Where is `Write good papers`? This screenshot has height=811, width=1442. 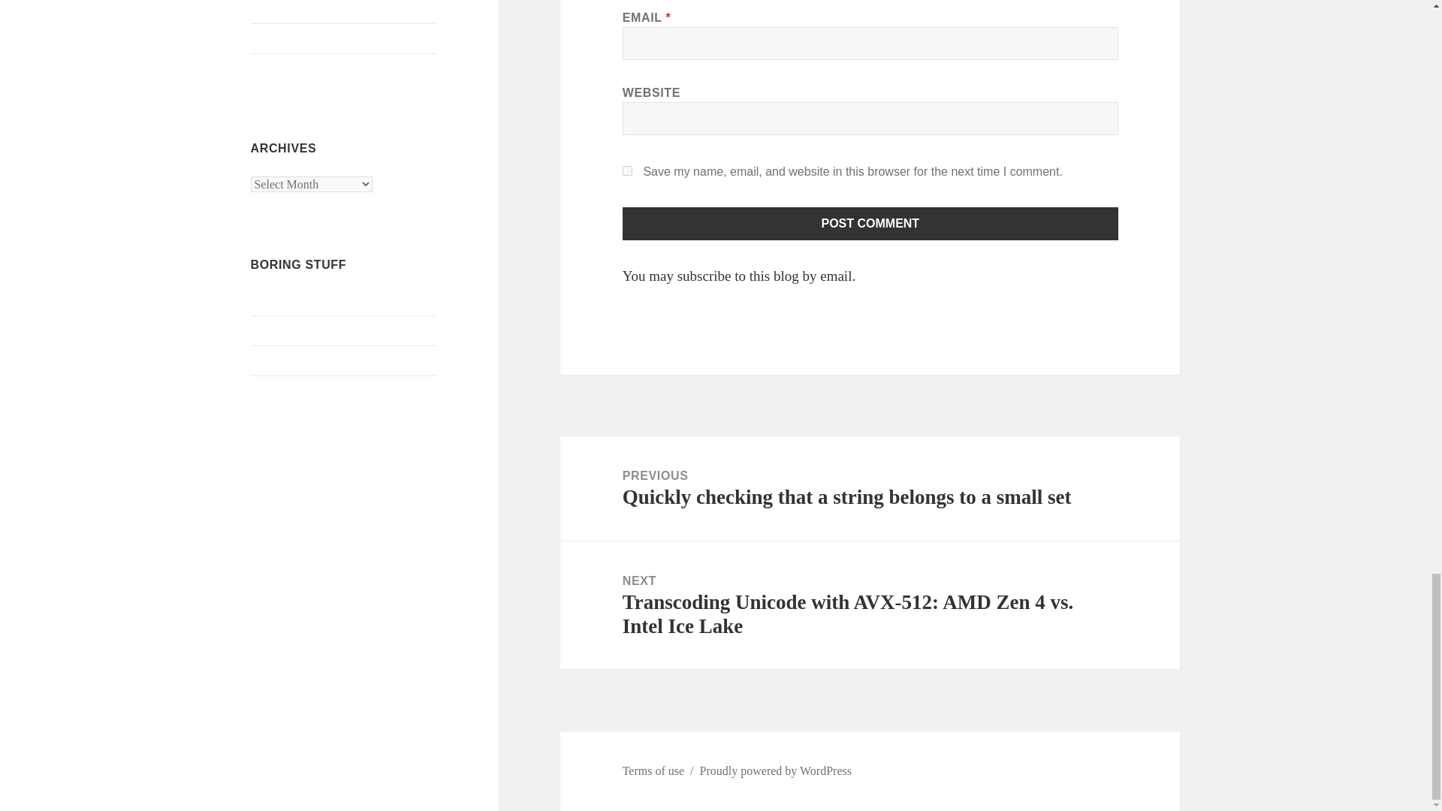 Write good papers is located at coordinates (294, 69).